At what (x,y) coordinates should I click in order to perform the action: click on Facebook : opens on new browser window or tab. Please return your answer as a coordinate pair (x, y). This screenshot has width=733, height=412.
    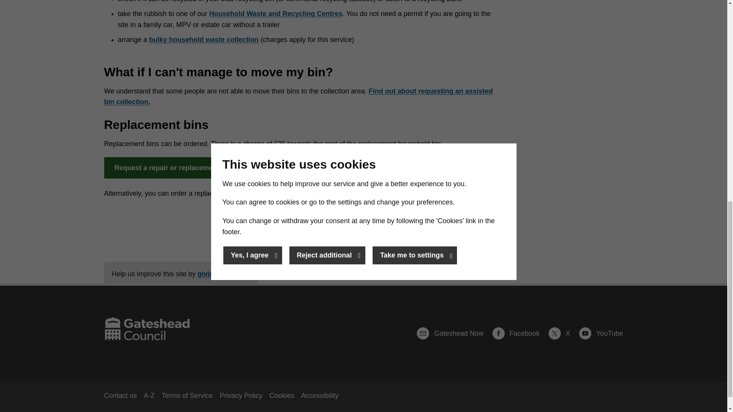
    Looking at the image, I should click on (520, 333).